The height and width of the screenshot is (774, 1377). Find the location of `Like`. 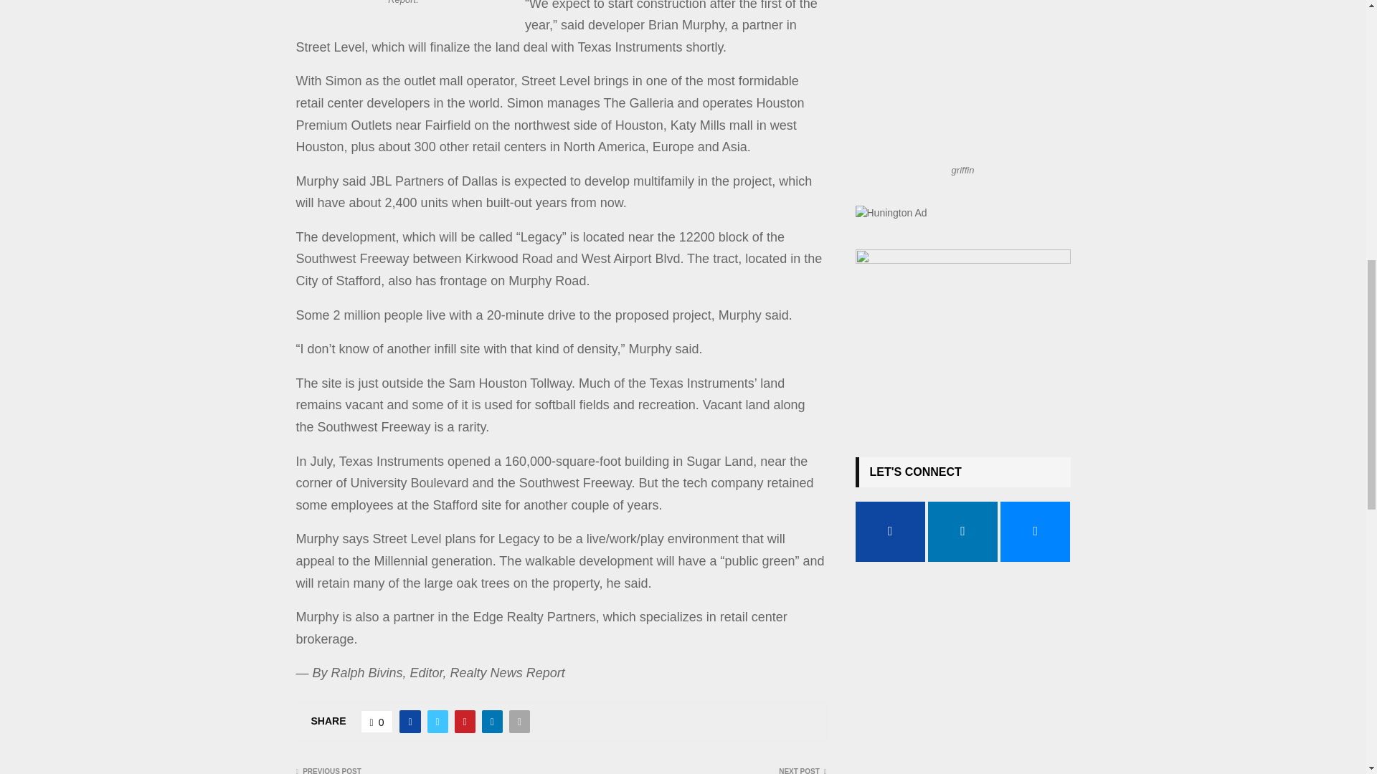

Like is located at coordinates (377, 721).